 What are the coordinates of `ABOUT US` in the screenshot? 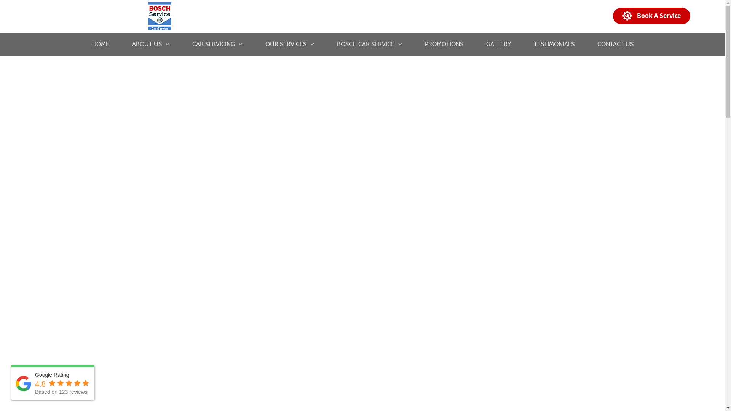 It's located at (150, 44).